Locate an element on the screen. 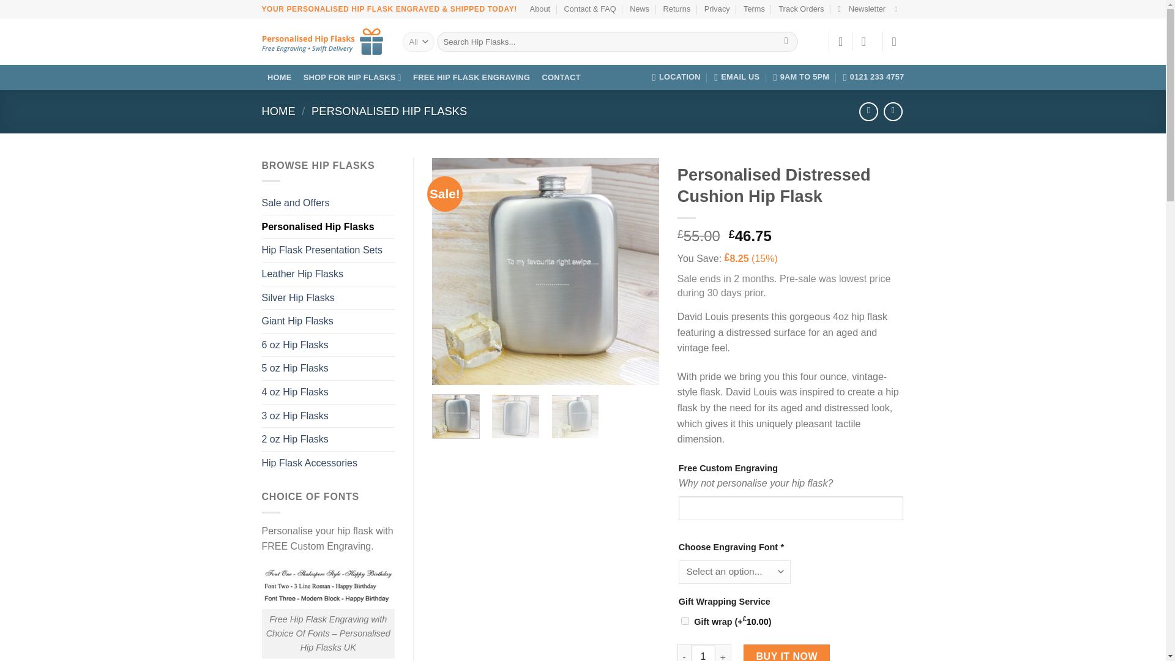 This screenshot has height=661, width=1175. 9AM TO 5PM is located at coordinates (801, 77).